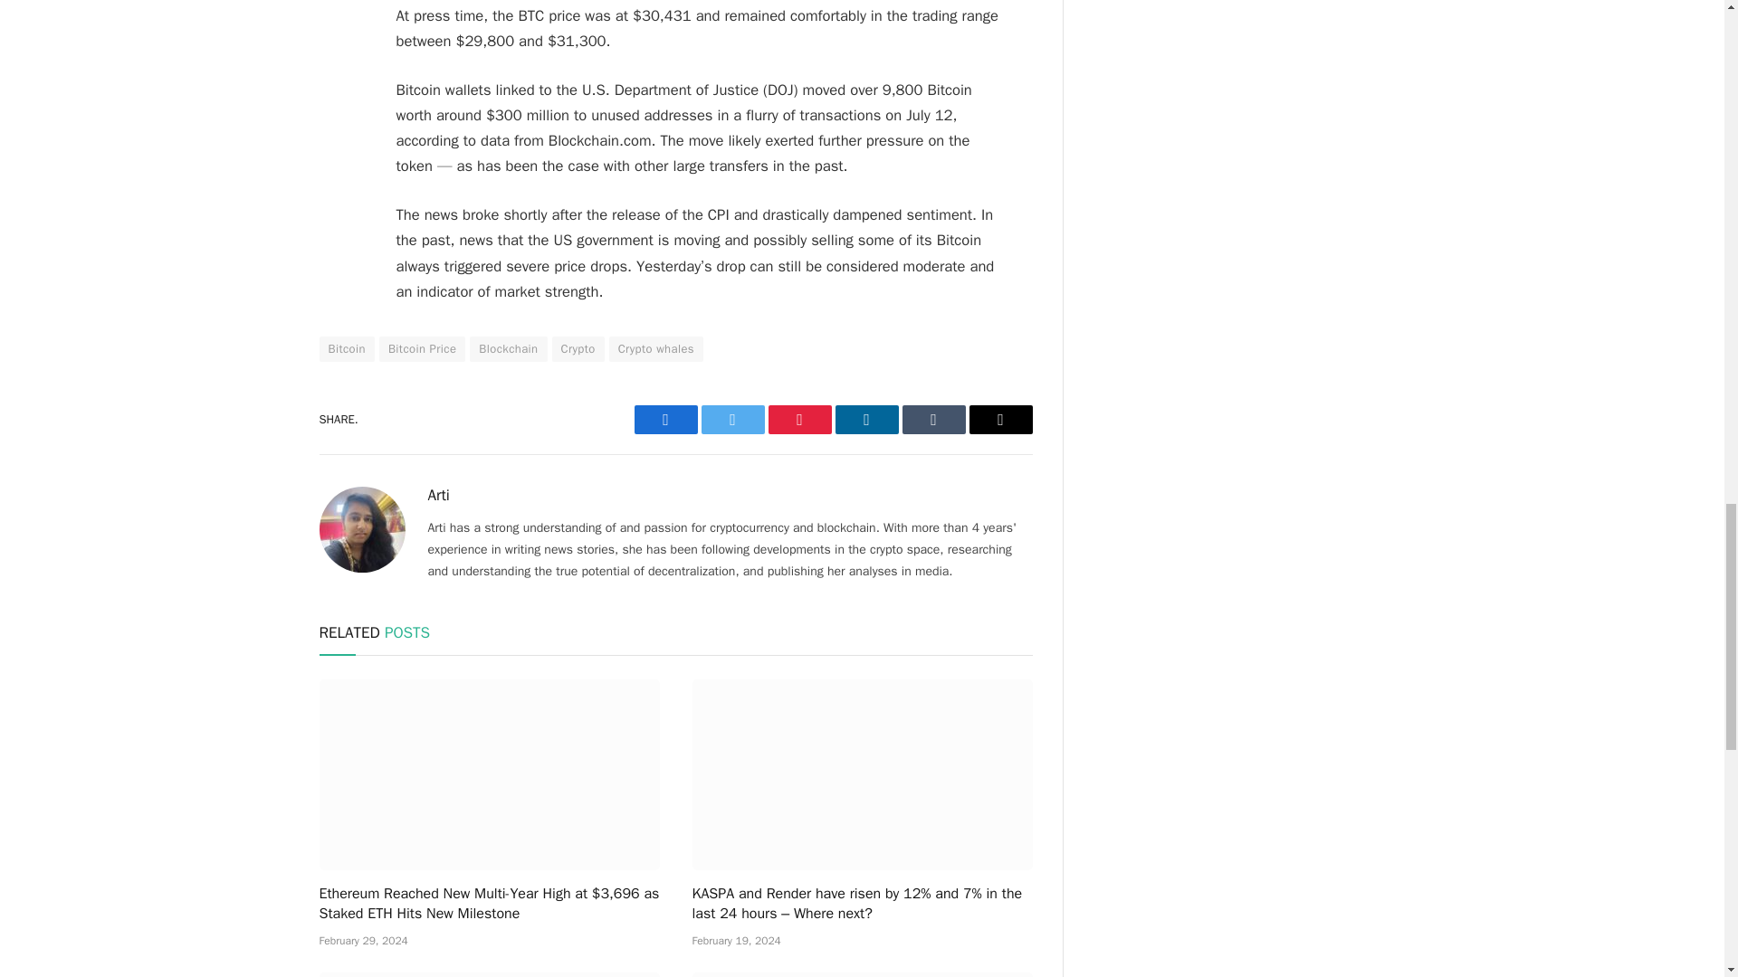  What do you see at coordinates (932, 420) in the screenshot?
I see `Share on Tumblr` at bounding box center [932, 420].